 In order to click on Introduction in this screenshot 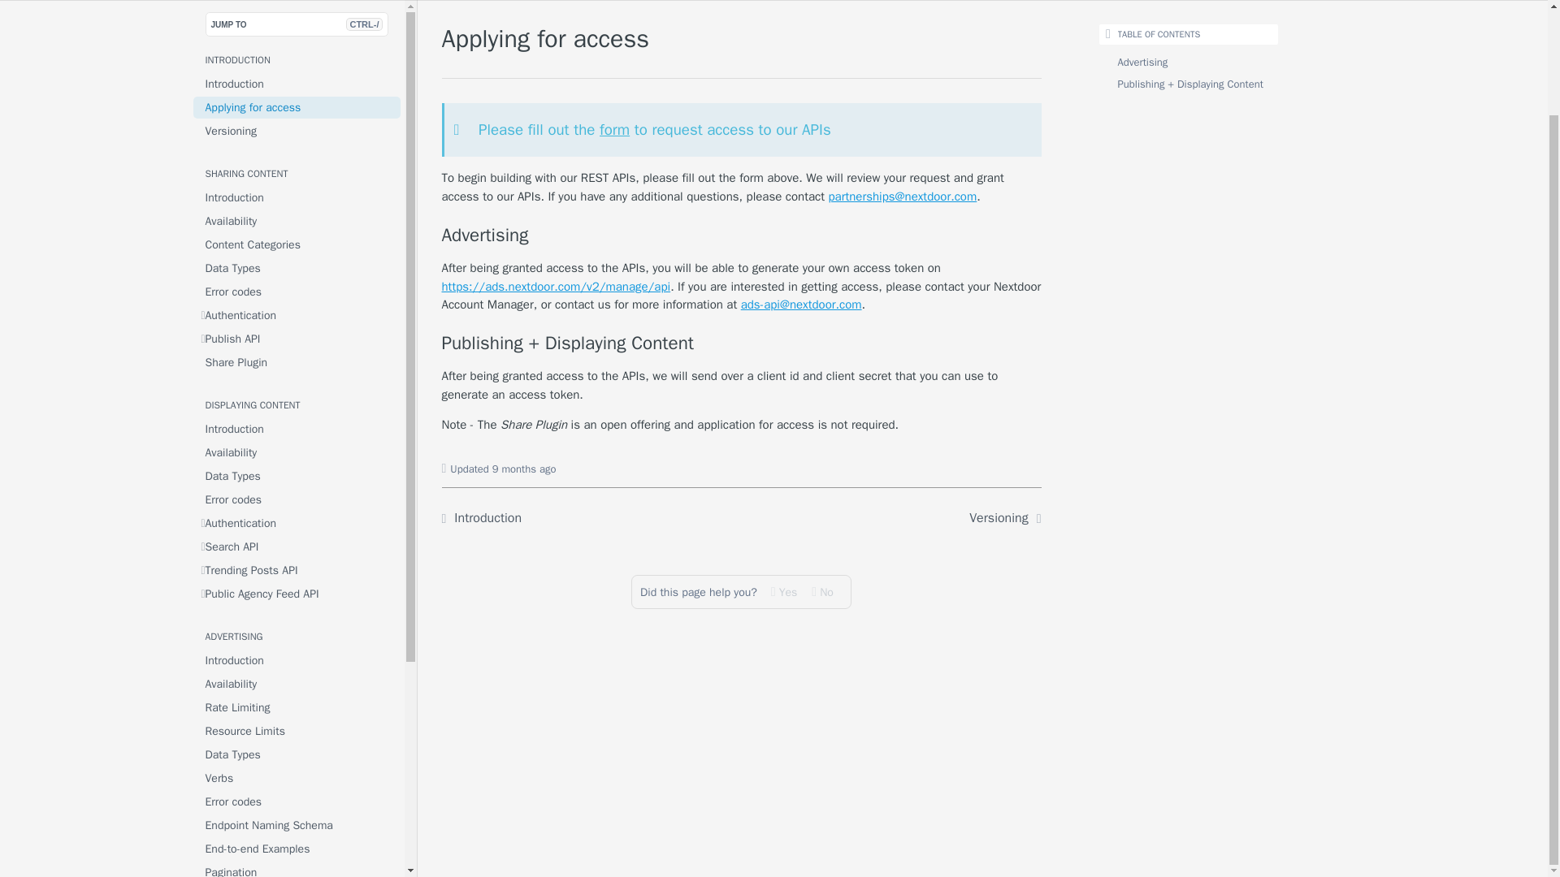, I will do `click(297, 83)`.